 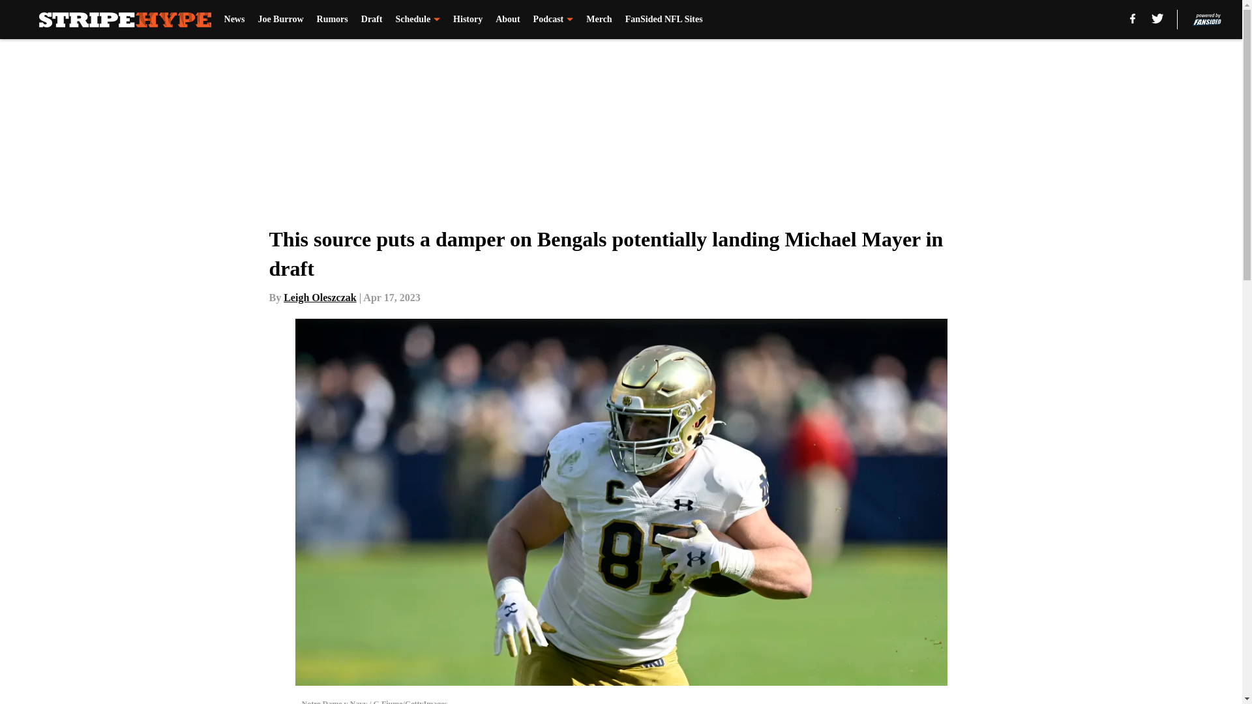 I want to click on News, so click(x=235, y=20).